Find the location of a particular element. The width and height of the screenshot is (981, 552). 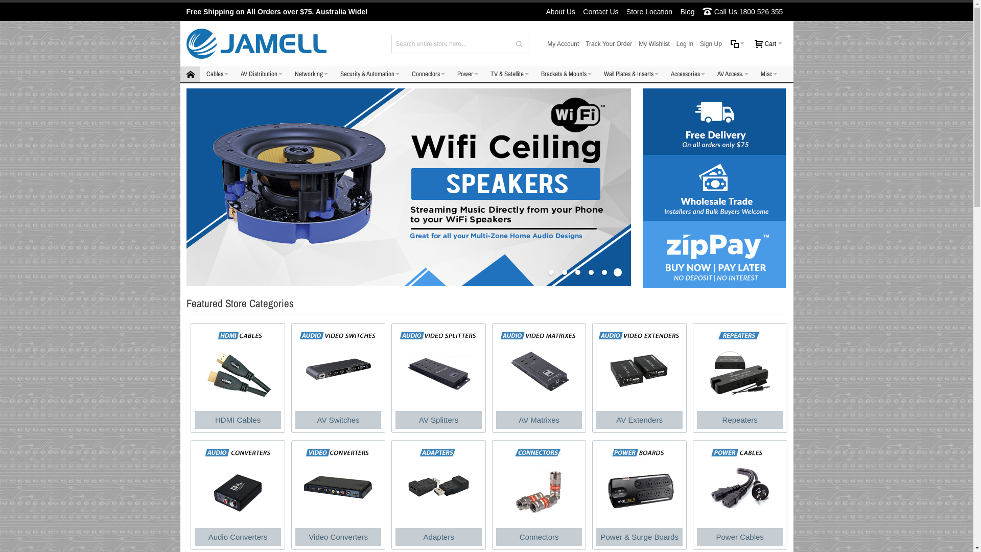

AV Distribution  is located at coordinates (261, 74).